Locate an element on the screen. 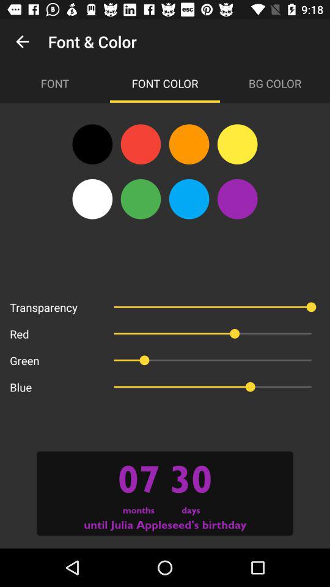  open icon above the font item is located at coordinates (22, 42).